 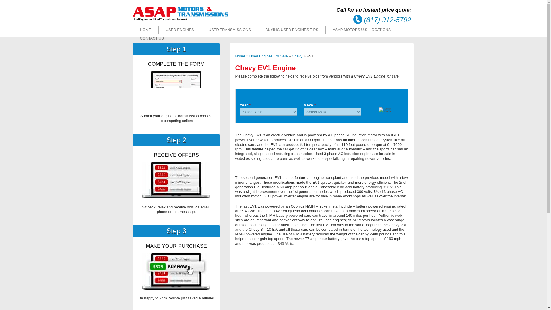 What do you see at coordinates (176, 180) in the screenshot?
I see `RECEIVE OFFERS` at bounding box center [176, 180].